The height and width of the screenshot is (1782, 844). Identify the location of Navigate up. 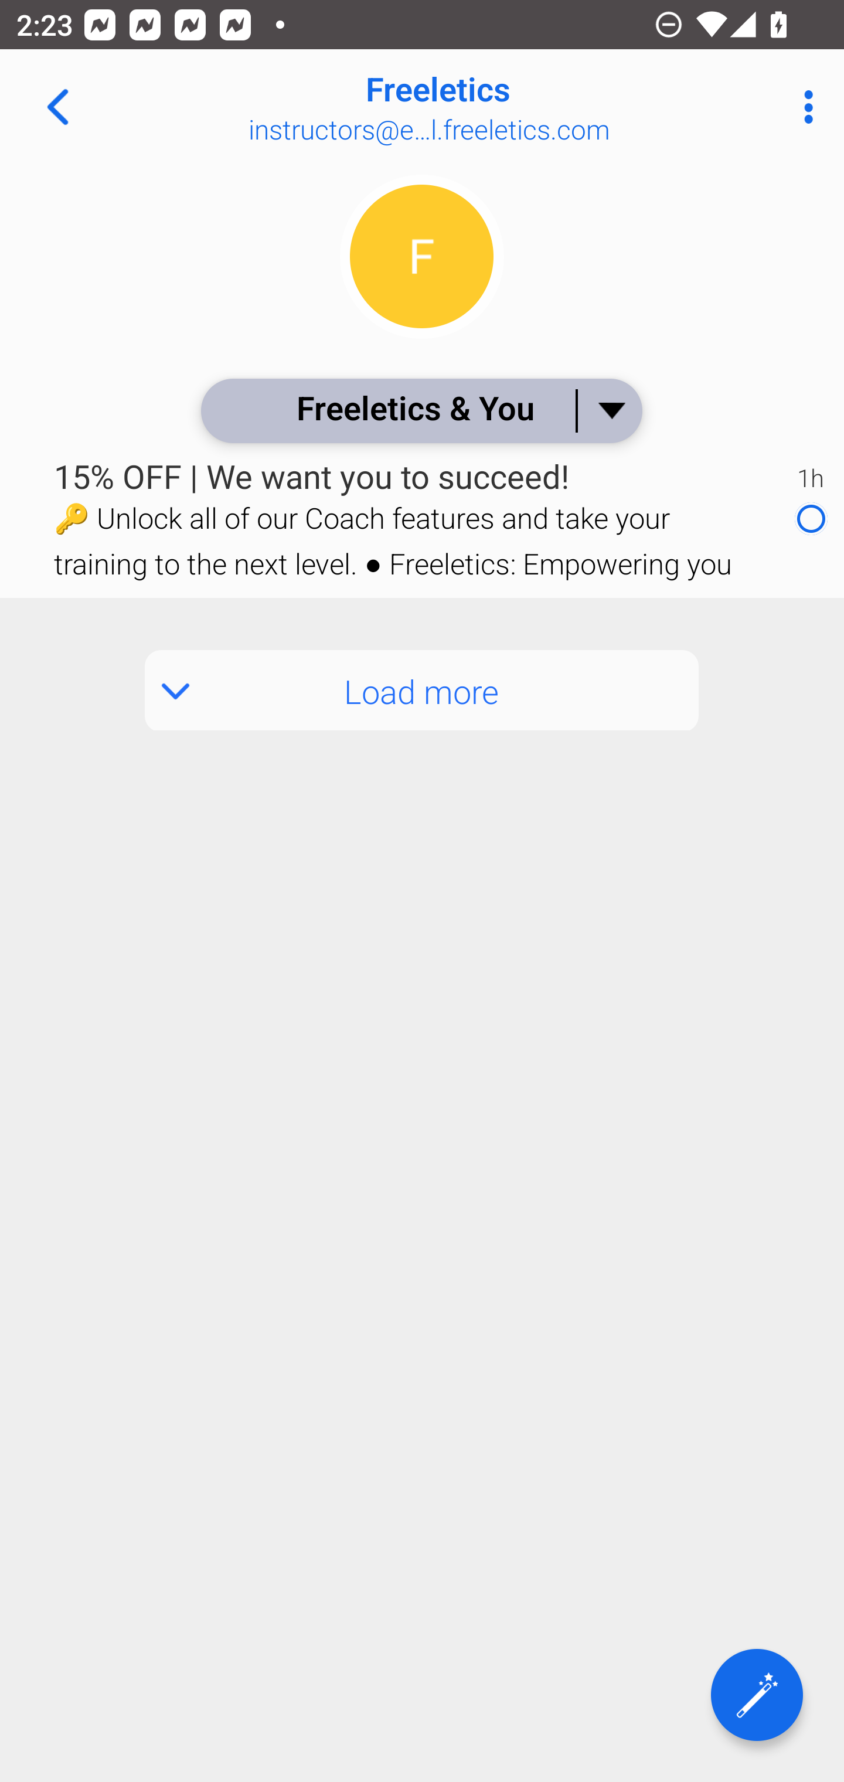
(57, 107).